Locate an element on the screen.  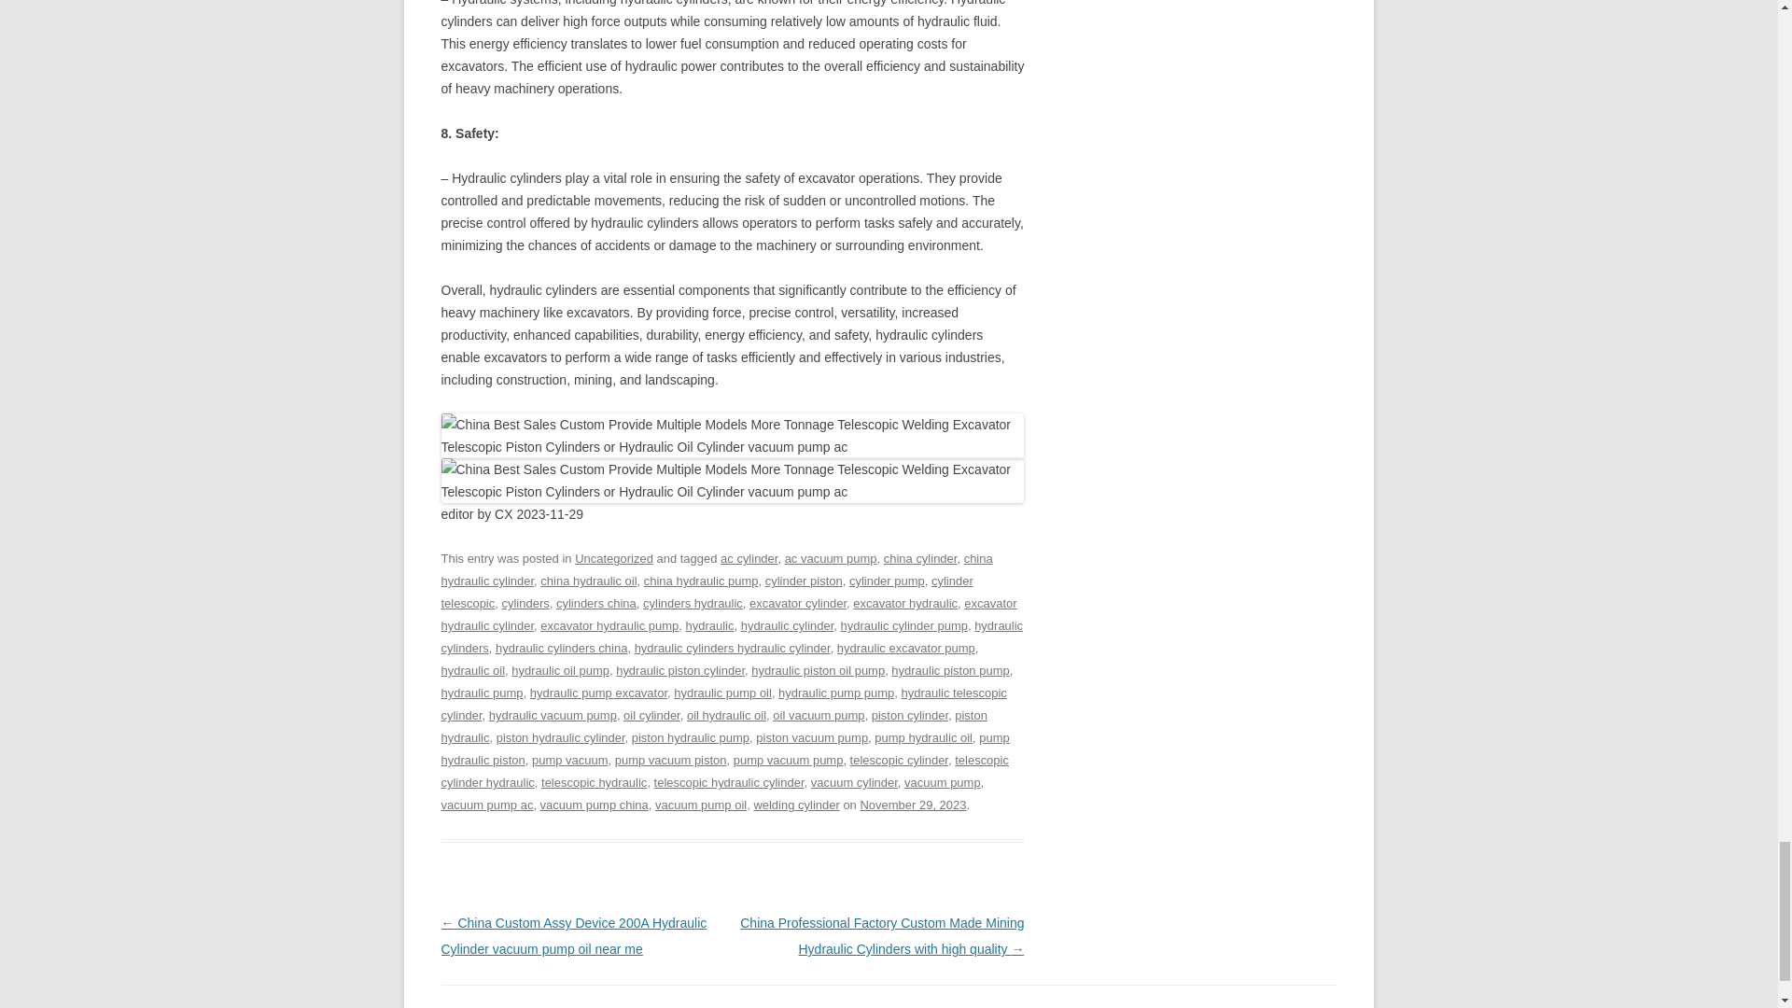
hydraulic vacuum pump is located at coordinates (553, 715).